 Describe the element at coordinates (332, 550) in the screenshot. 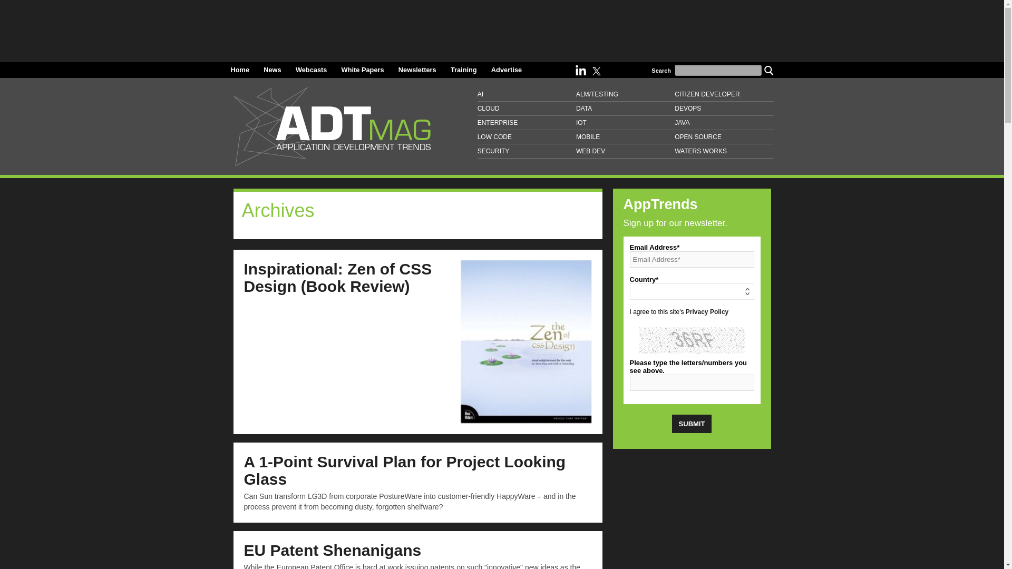

I see `EU Patent Shenanigans` at that location.